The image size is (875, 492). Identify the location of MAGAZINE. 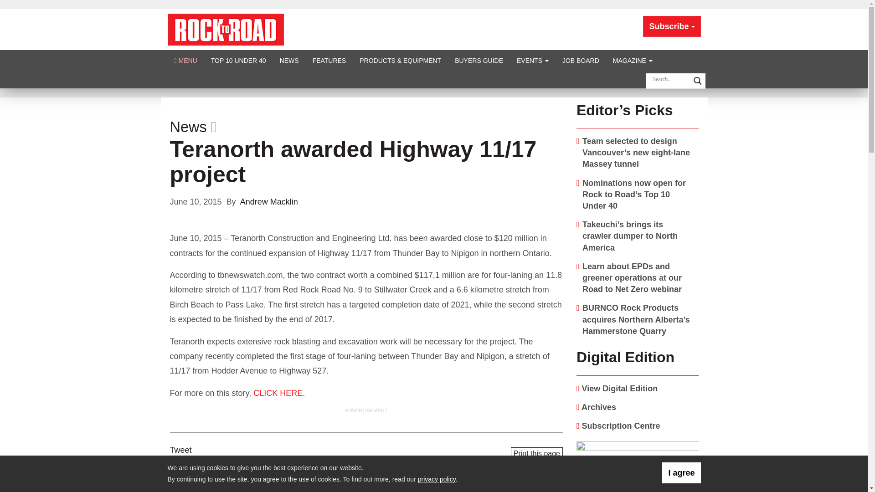
(633, 60).